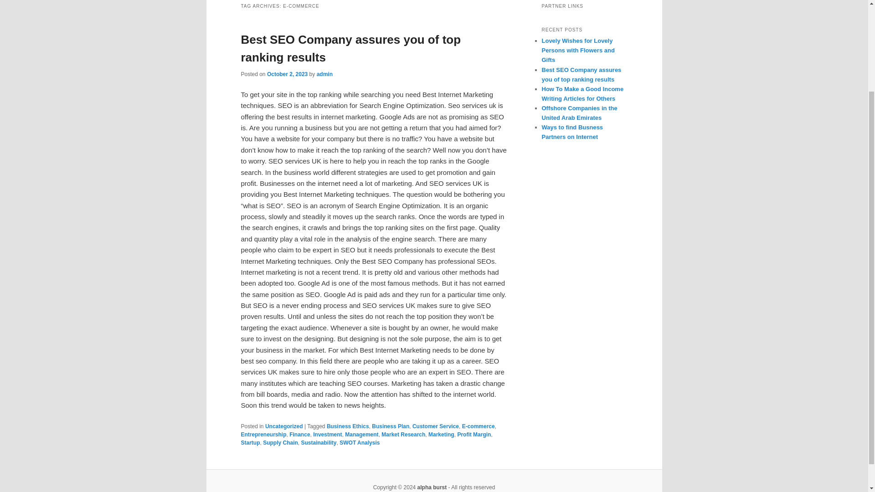 The image size is (875, 492). I want to click on Sustainability, so click(319, 443).